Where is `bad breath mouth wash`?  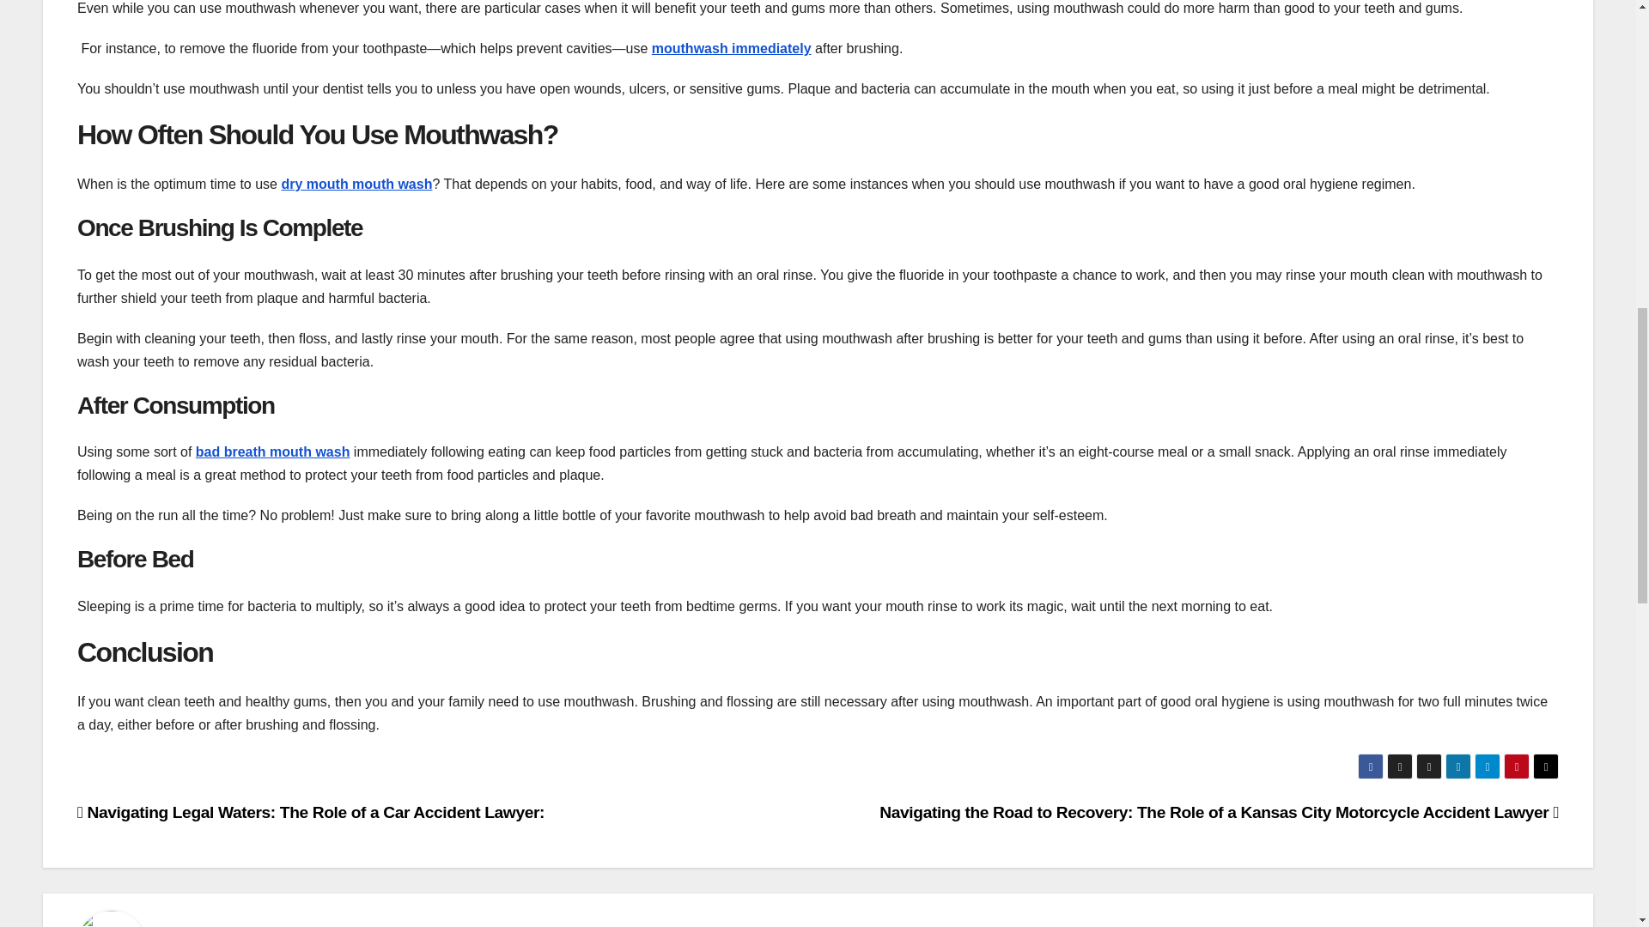
bad breath mouth wash is located at coordinates (273, 451).